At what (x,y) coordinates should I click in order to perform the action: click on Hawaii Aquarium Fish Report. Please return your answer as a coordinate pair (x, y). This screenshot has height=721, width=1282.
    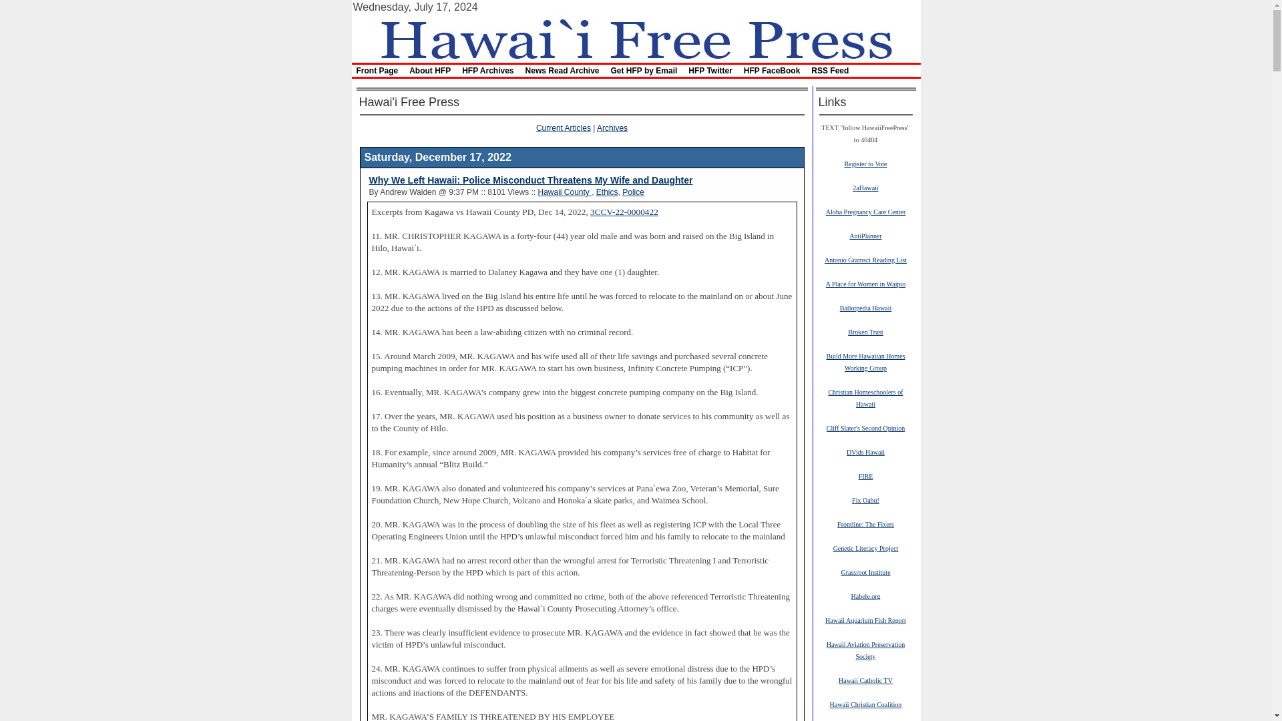
    Looking at the image, I should click on (865, 620).